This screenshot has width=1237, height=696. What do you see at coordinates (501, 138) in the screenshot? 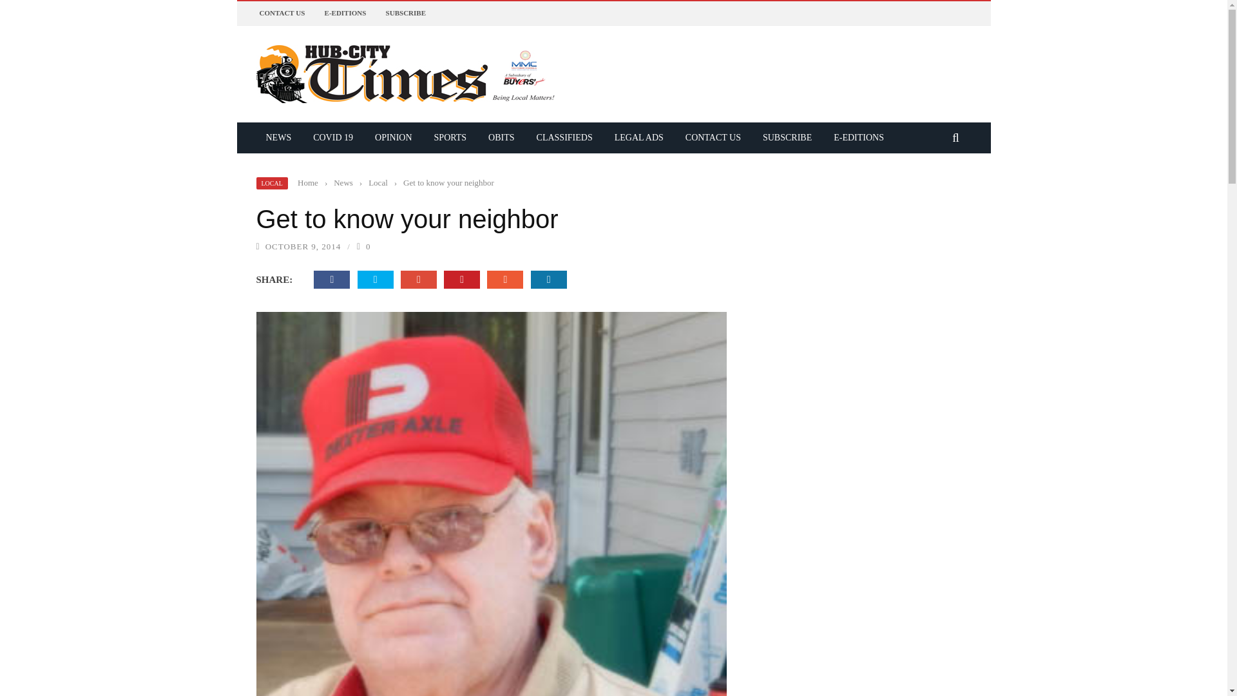
I see `OBITS` at bounding box center [501, 138].